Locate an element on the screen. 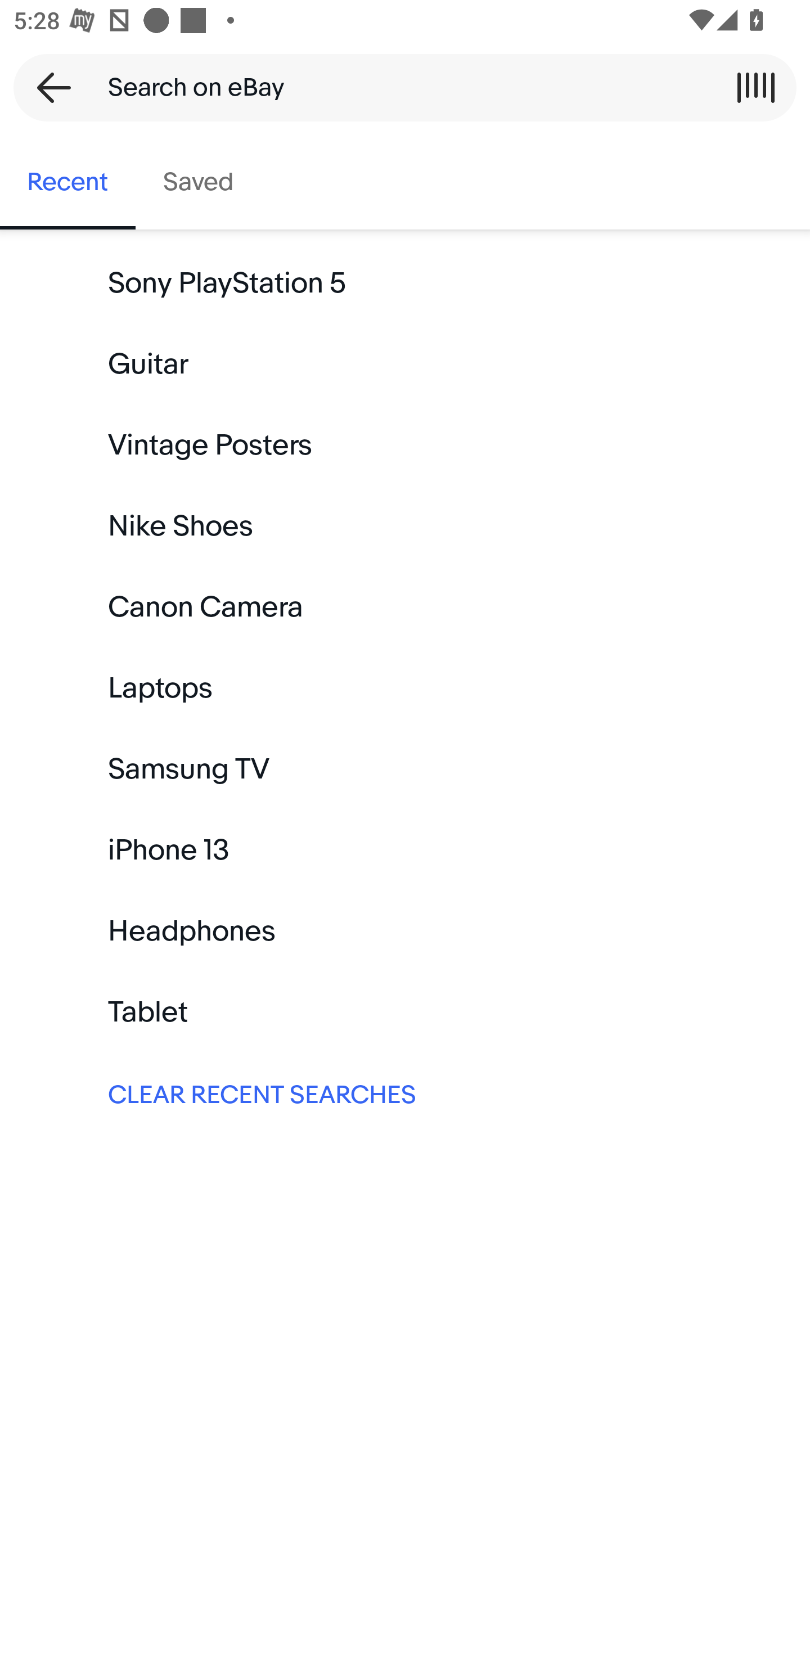 The image size is (810, 1665). Saved, tab 2 of 2 Saved is located at coordinates (198, 182).